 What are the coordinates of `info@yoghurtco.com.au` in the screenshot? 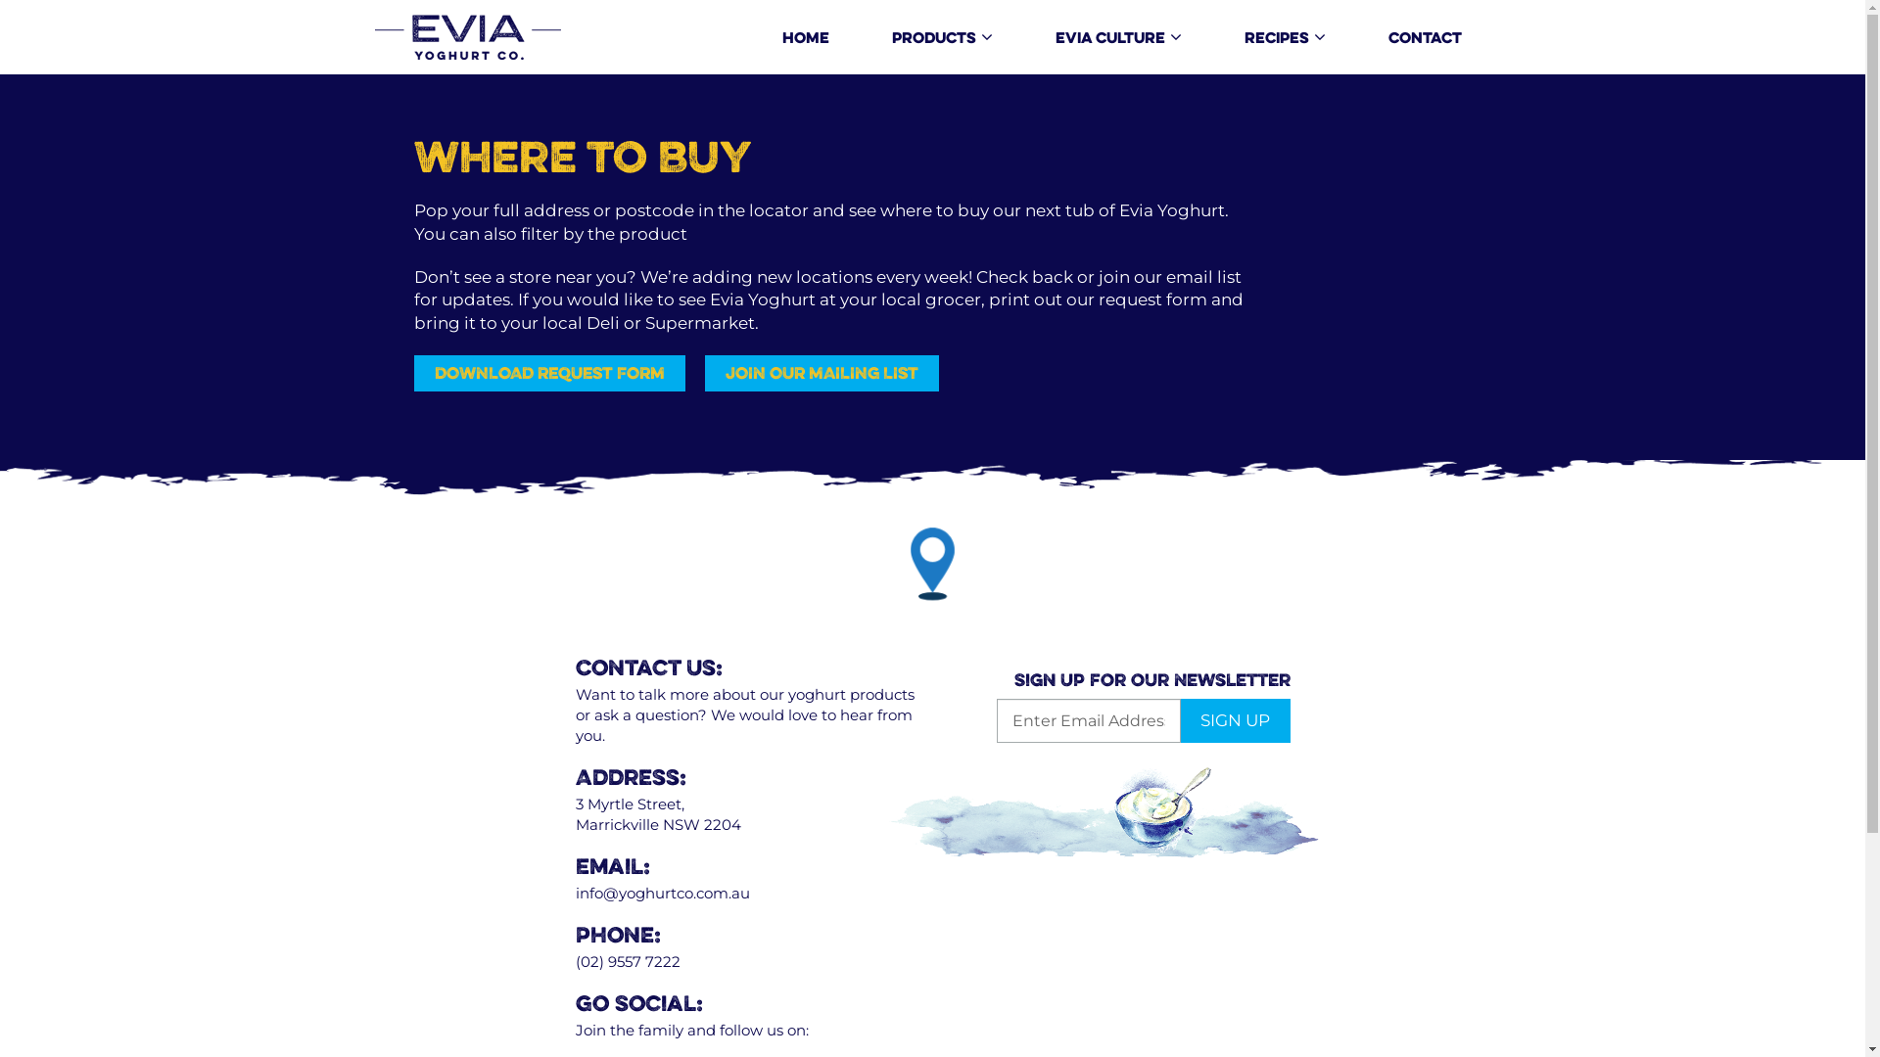 It's located at (663, 893).